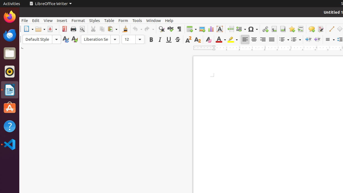 This screenshot has height=193, width=343. Describe the element at coordinates (241, 29) in the screenshot. I see `Field` at that location.